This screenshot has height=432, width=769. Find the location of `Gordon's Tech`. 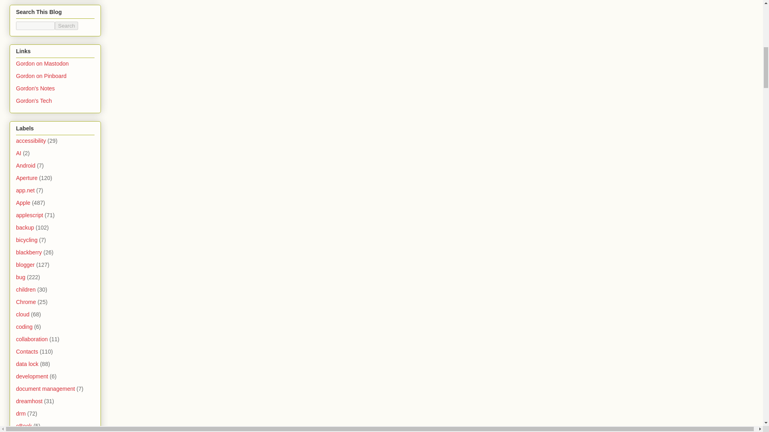

Gordon's Tech is located at coordinates (34, 101).